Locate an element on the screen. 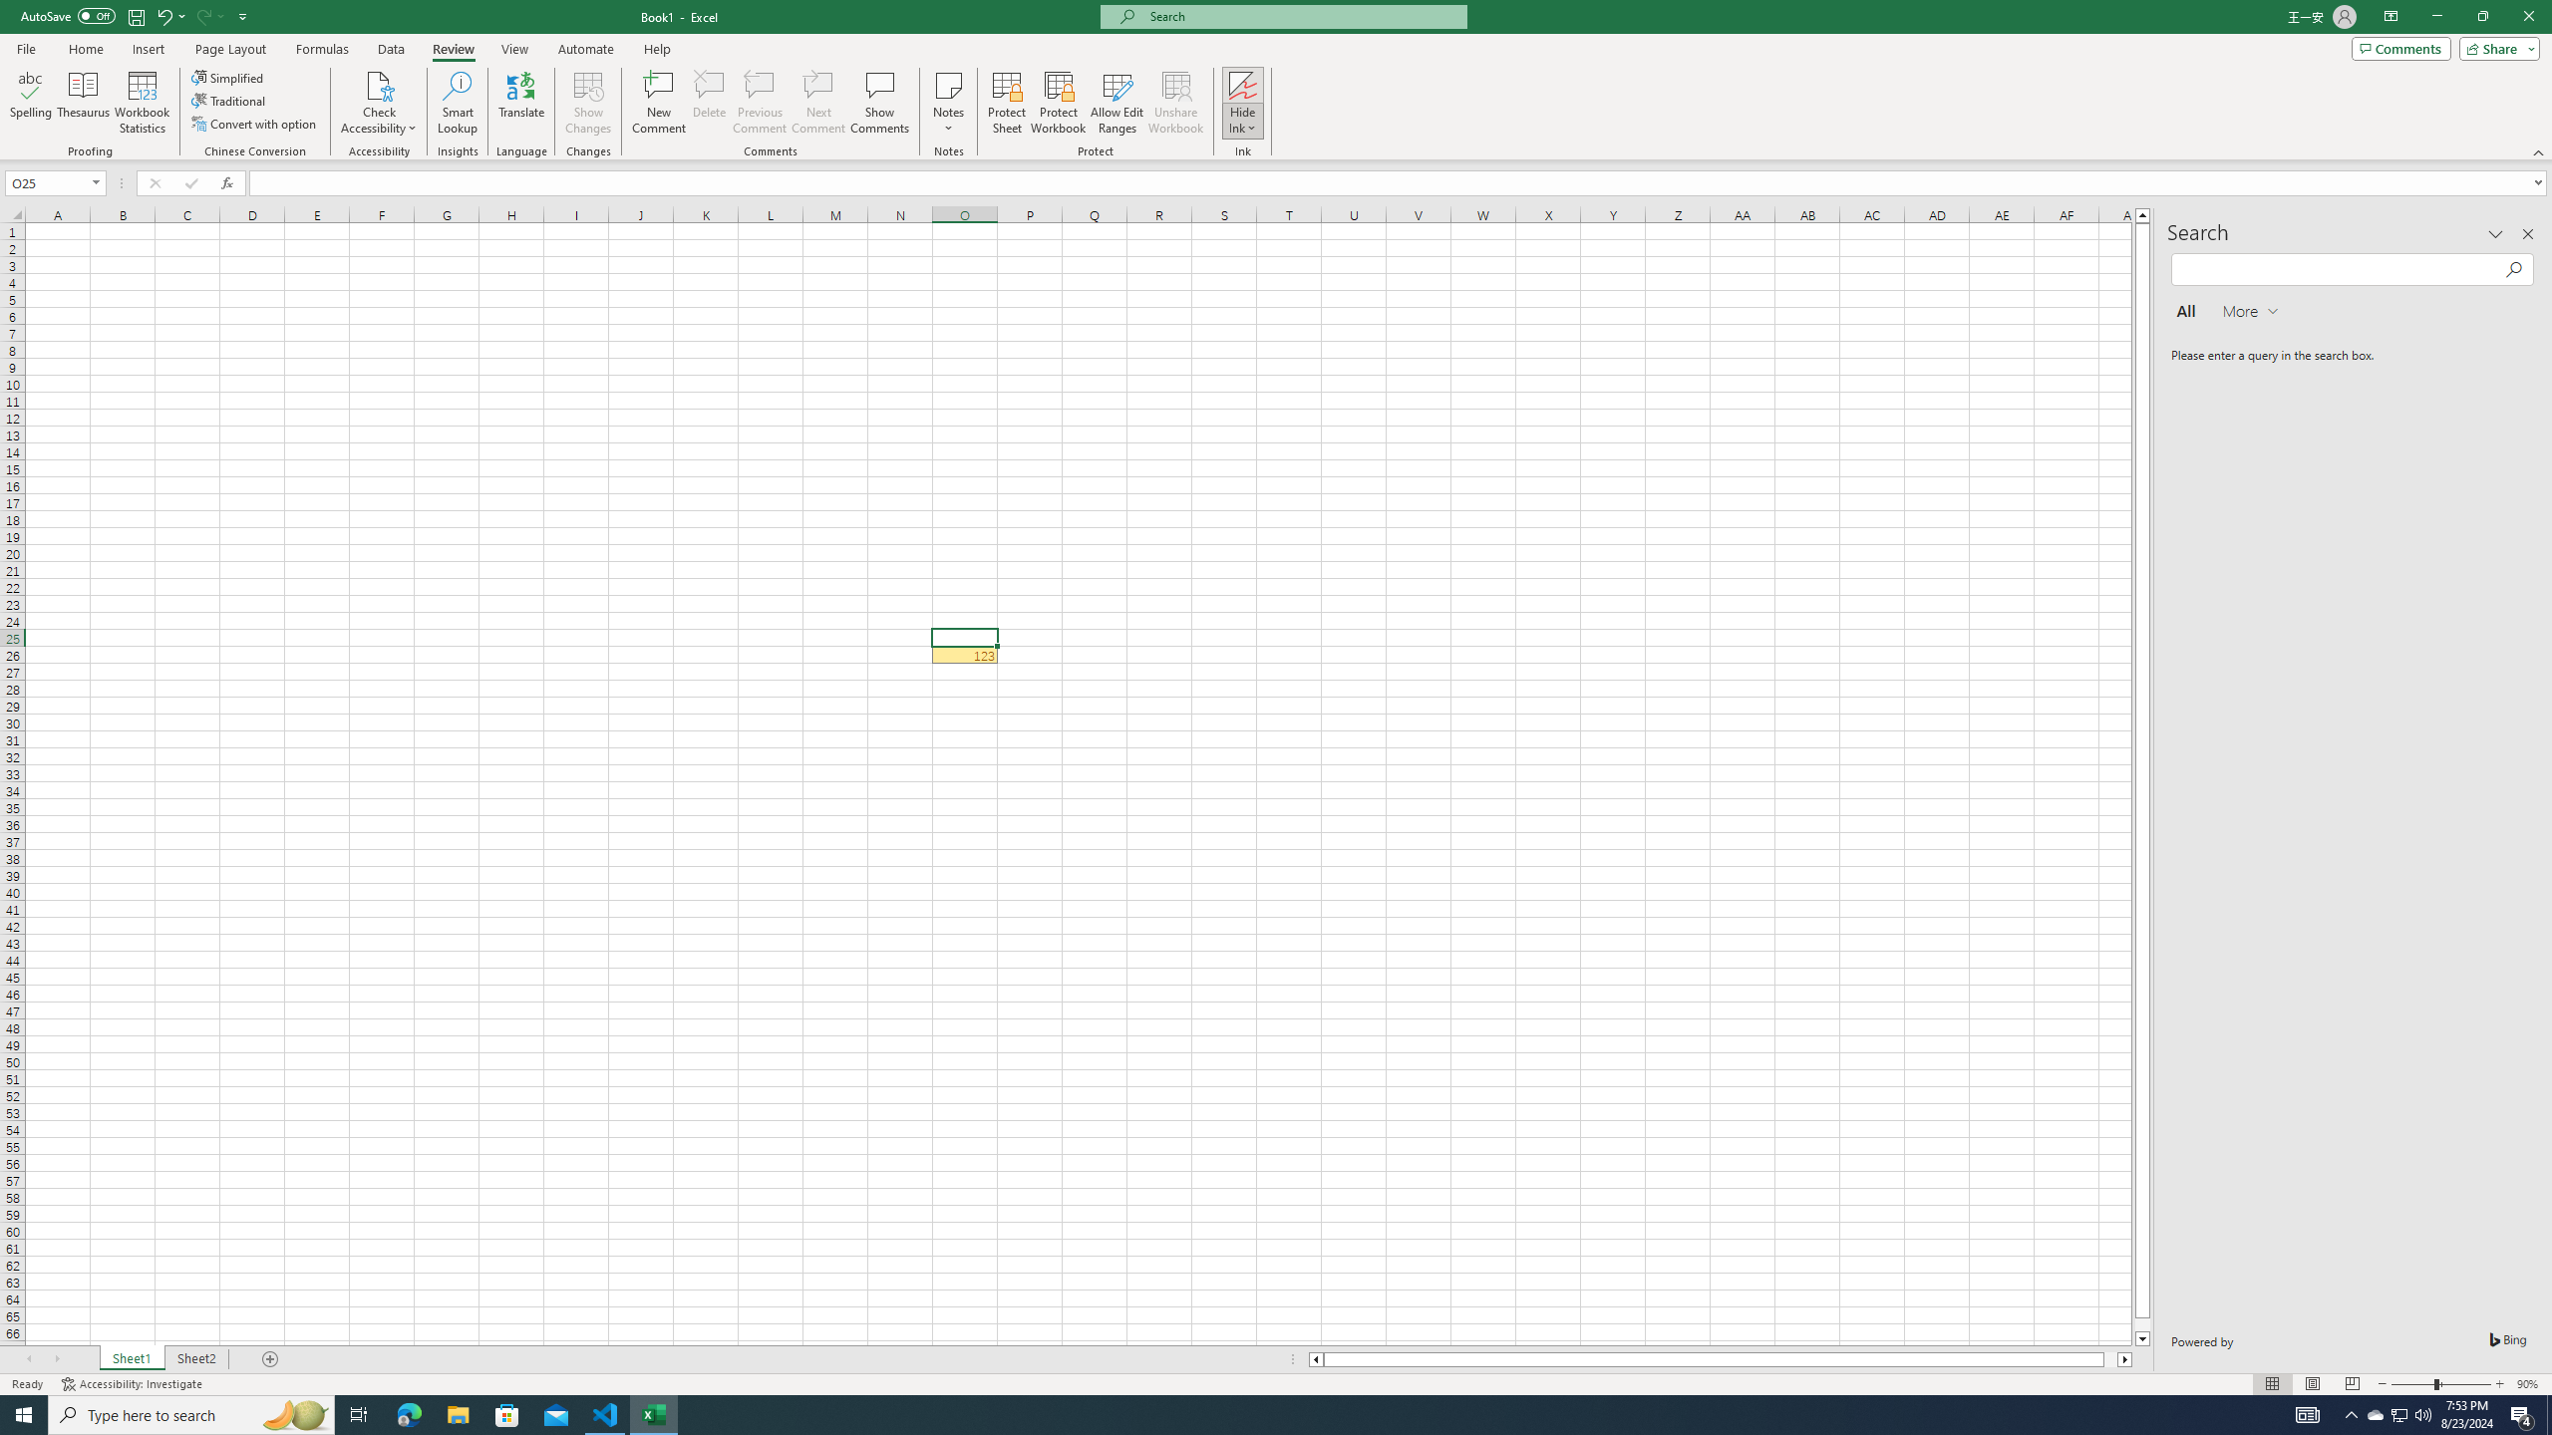 The image size is (2552, 1435). Zoom Out is located at coordinates (2412, 1384).